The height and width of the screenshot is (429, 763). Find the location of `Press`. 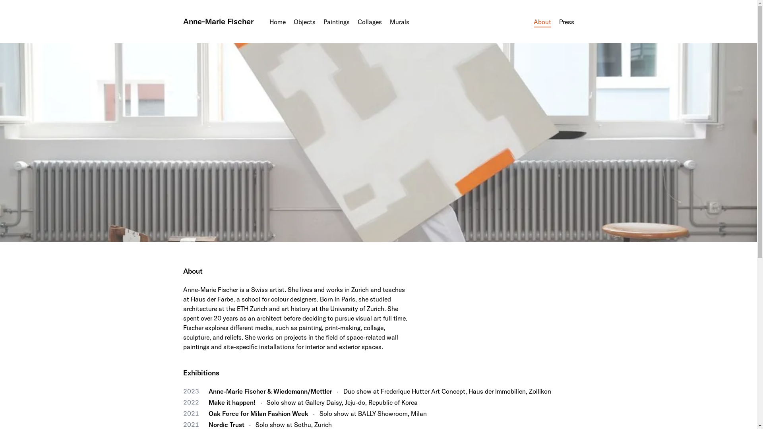

Press is located at coordinates (566, 22).